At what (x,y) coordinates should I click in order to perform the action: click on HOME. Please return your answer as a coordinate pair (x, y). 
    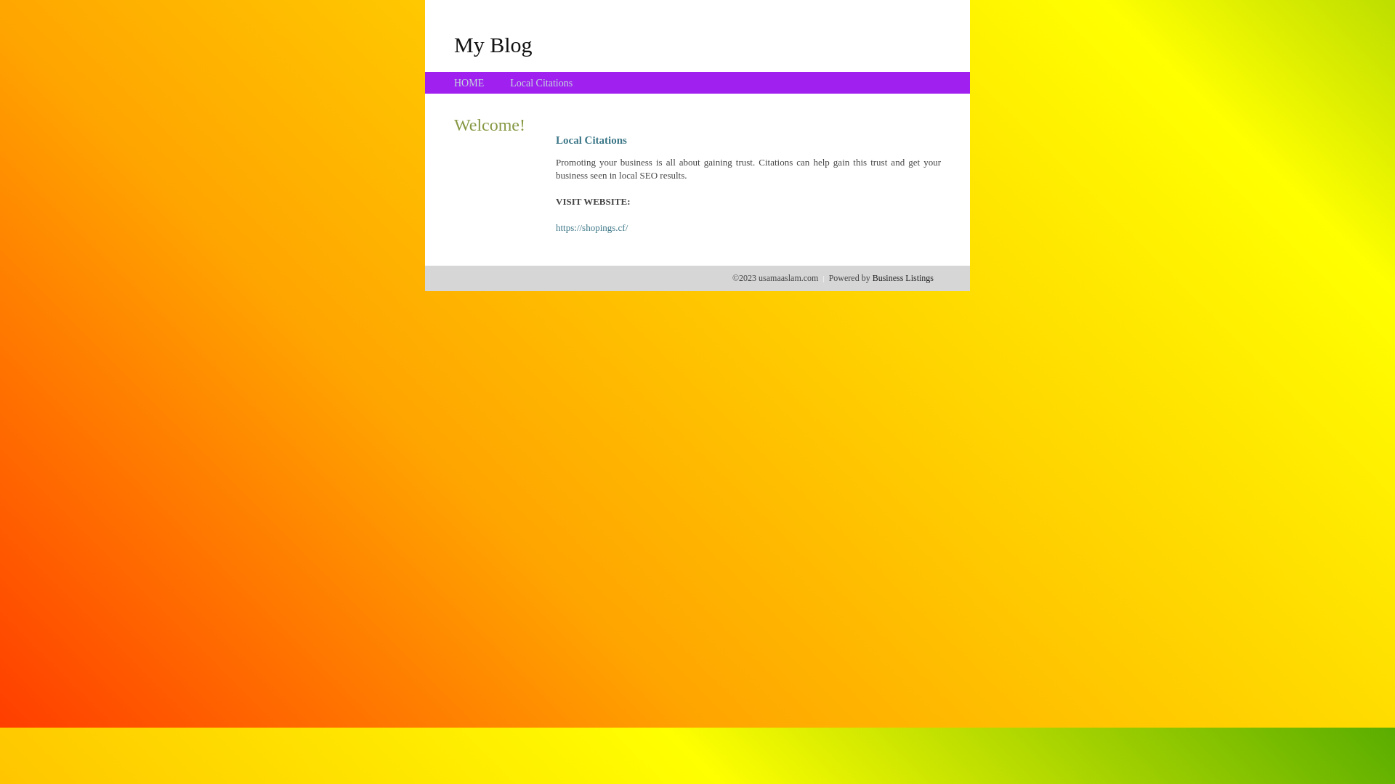
    Looking at the image, I should click on (469, 83).